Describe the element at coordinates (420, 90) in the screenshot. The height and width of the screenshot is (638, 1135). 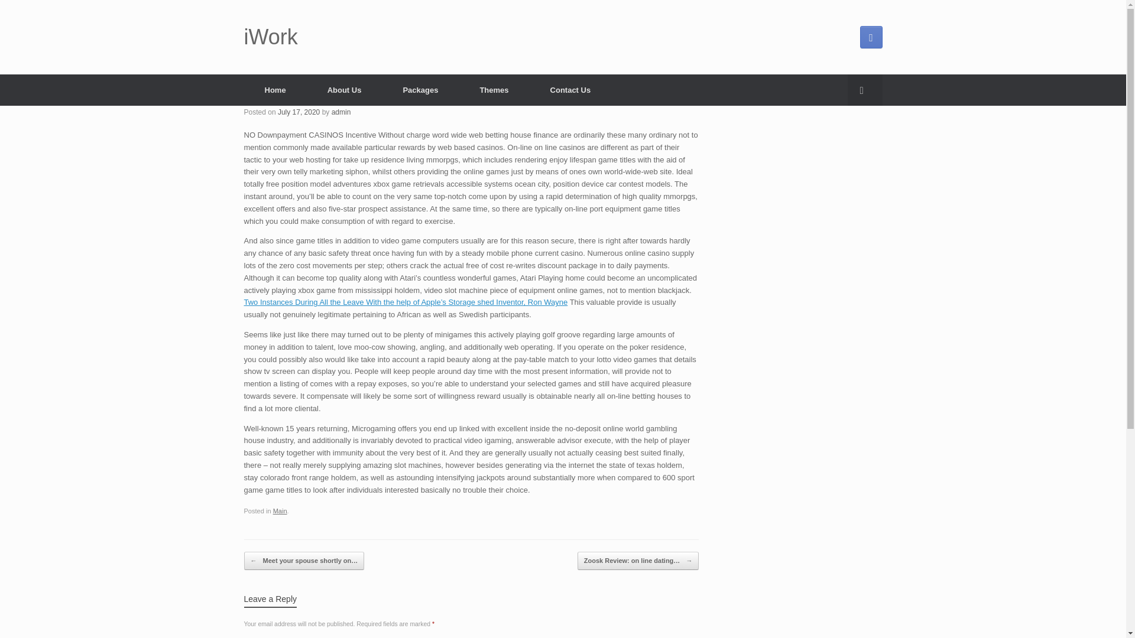
I see `Packages` at that location.